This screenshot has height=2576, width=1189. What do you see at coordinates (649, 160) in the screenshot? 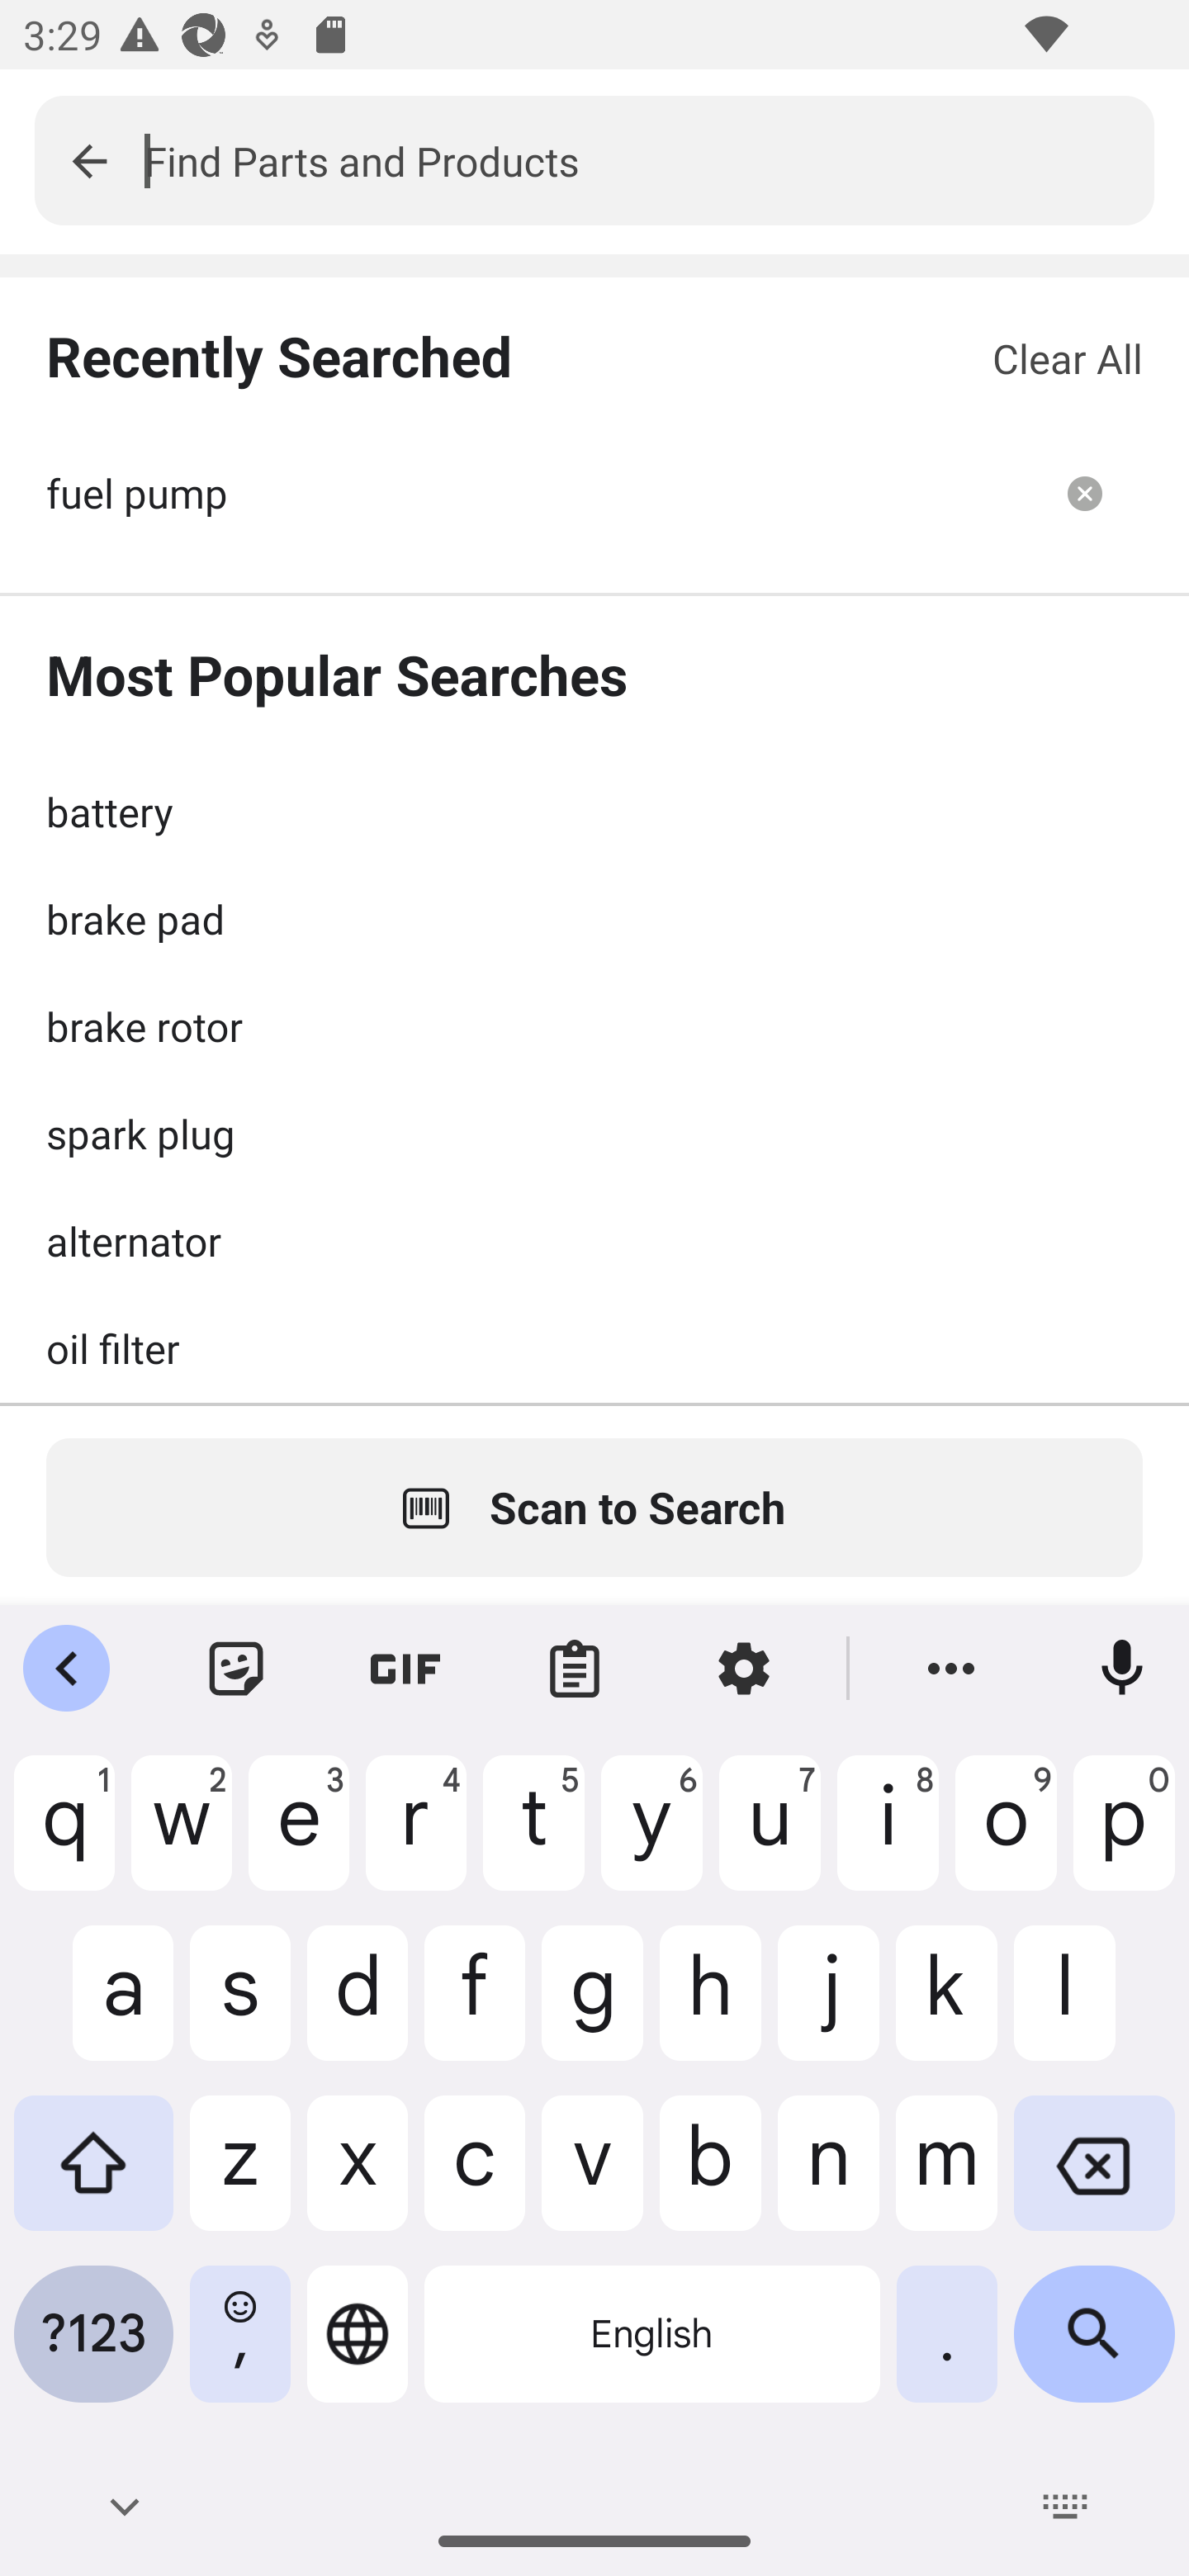
I see `Find Parts and Products Text input field` at bounding box center [649, 160].